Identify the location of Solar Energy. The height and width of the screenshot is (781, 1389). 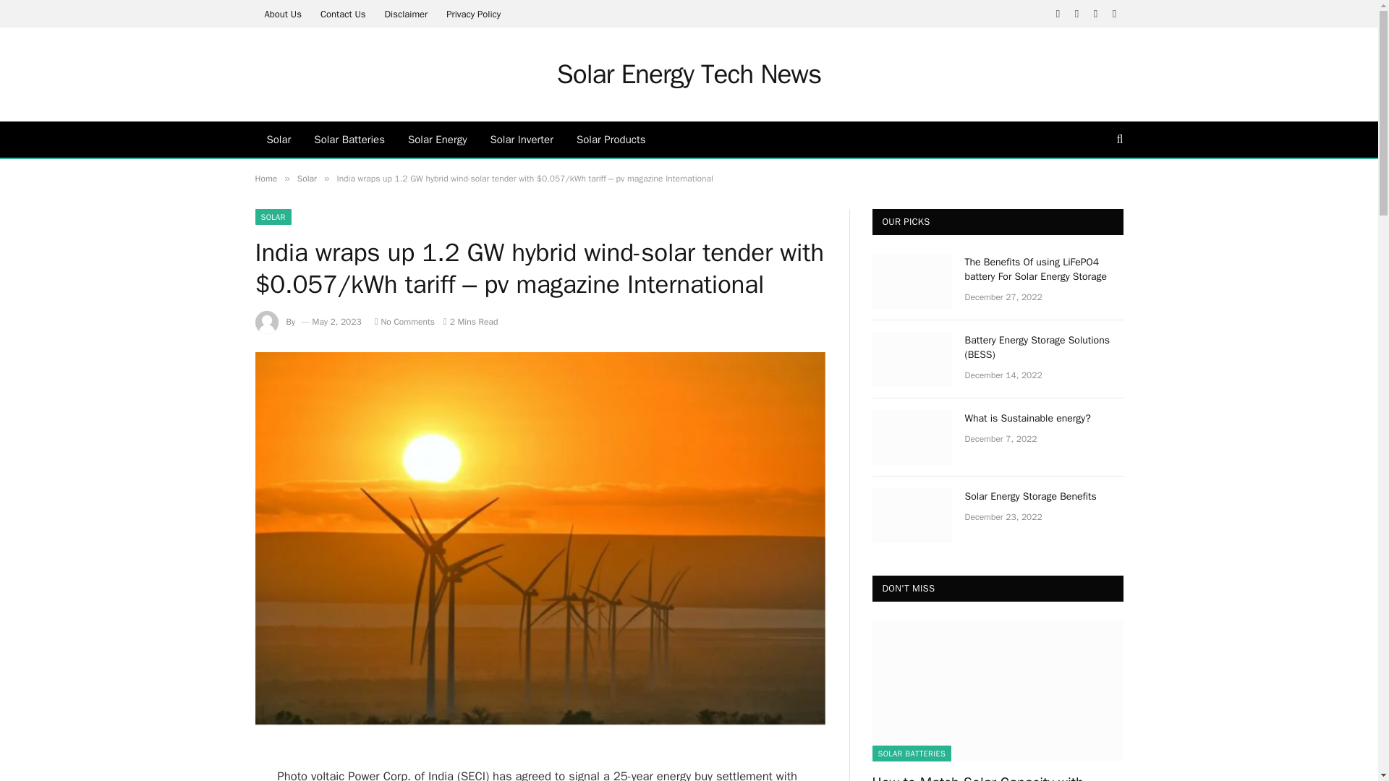
(437, 140).